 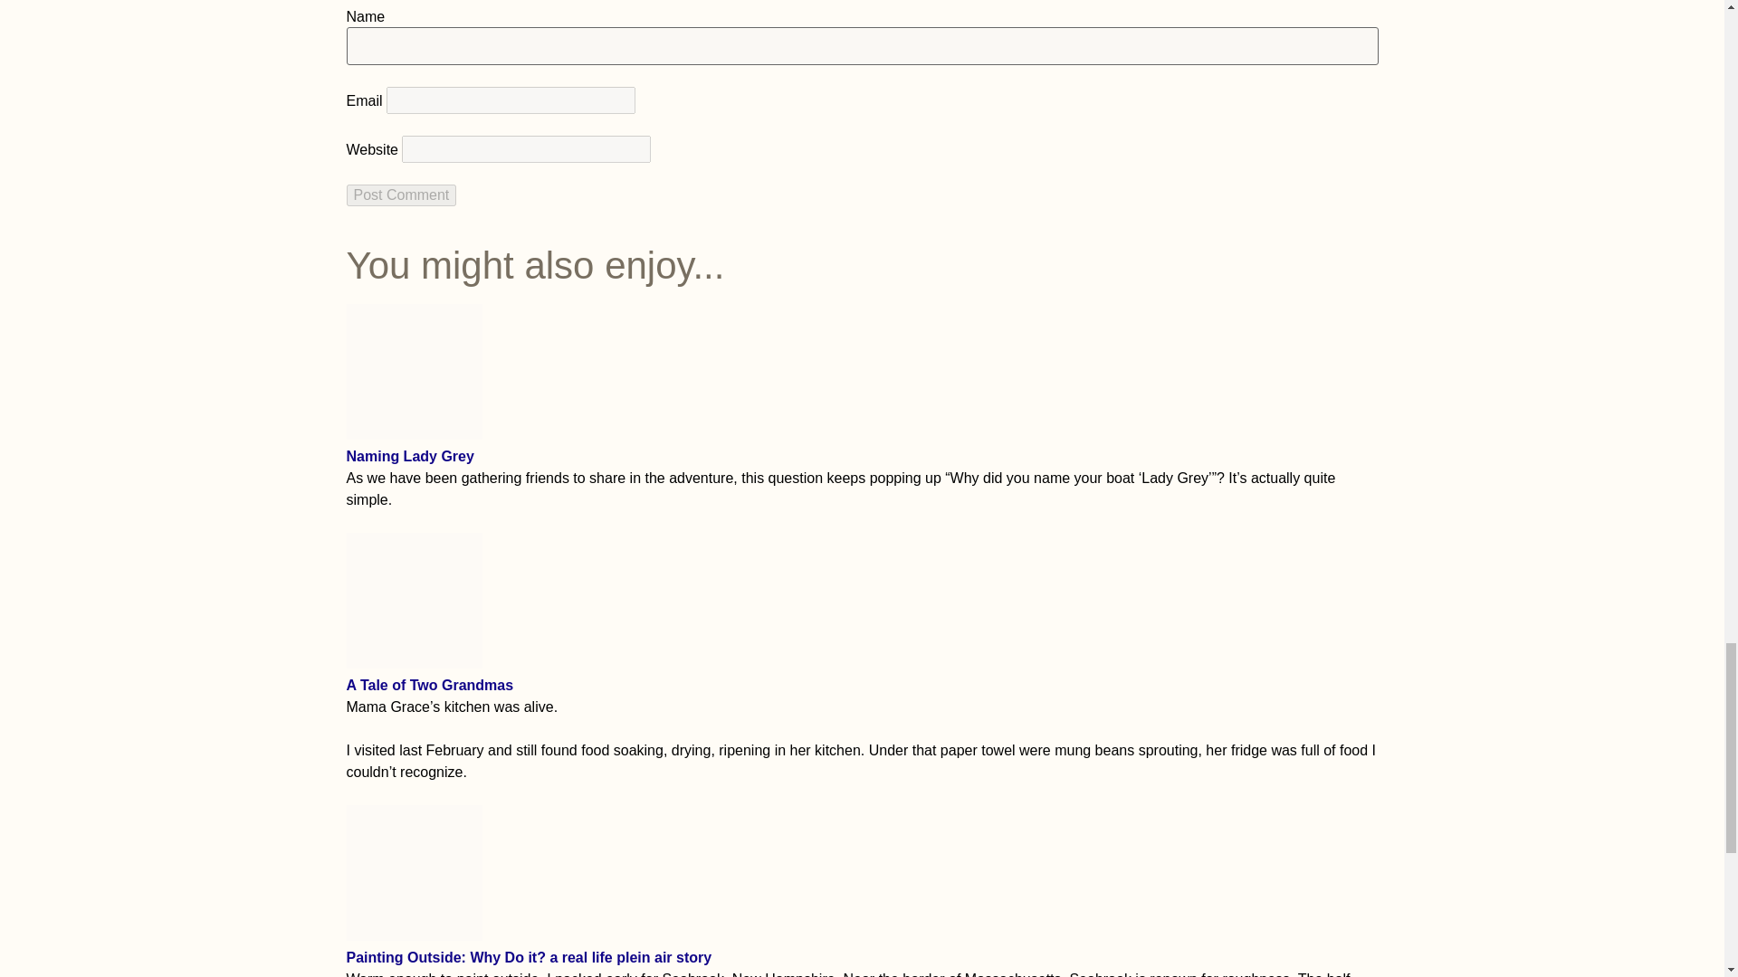 I want to click on A Tale of Two Grandmas, so click(x=413, y=662).